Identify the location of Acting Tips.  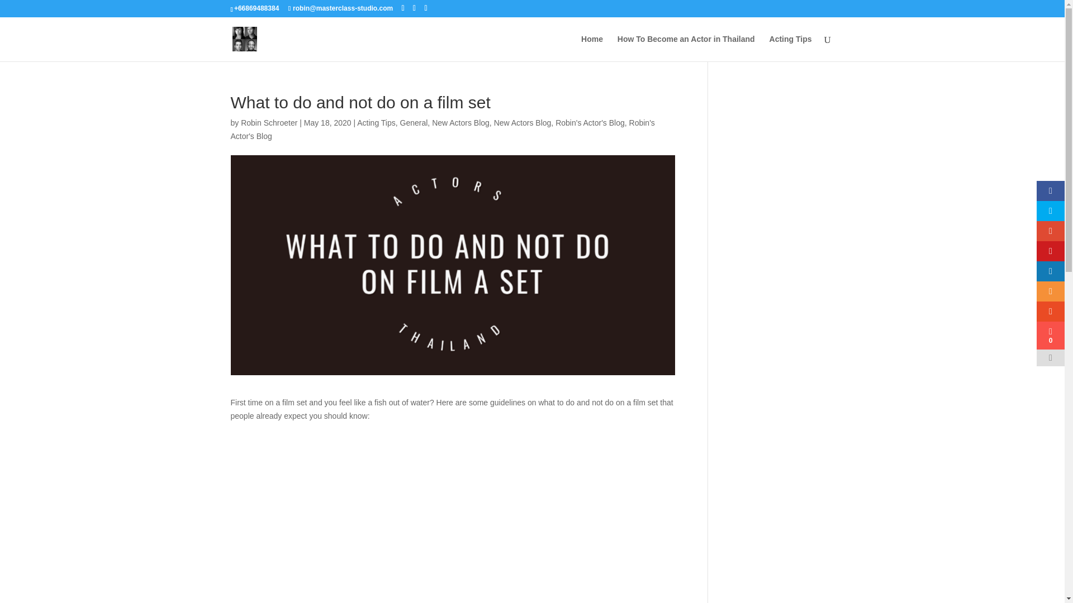
(790, 48).